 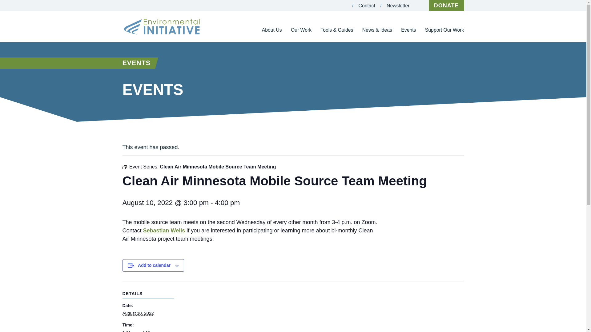 What do you see at coordinates (138, 313) in the screenshot?
I see `2022-08-10` at bounding box center [138, 313].